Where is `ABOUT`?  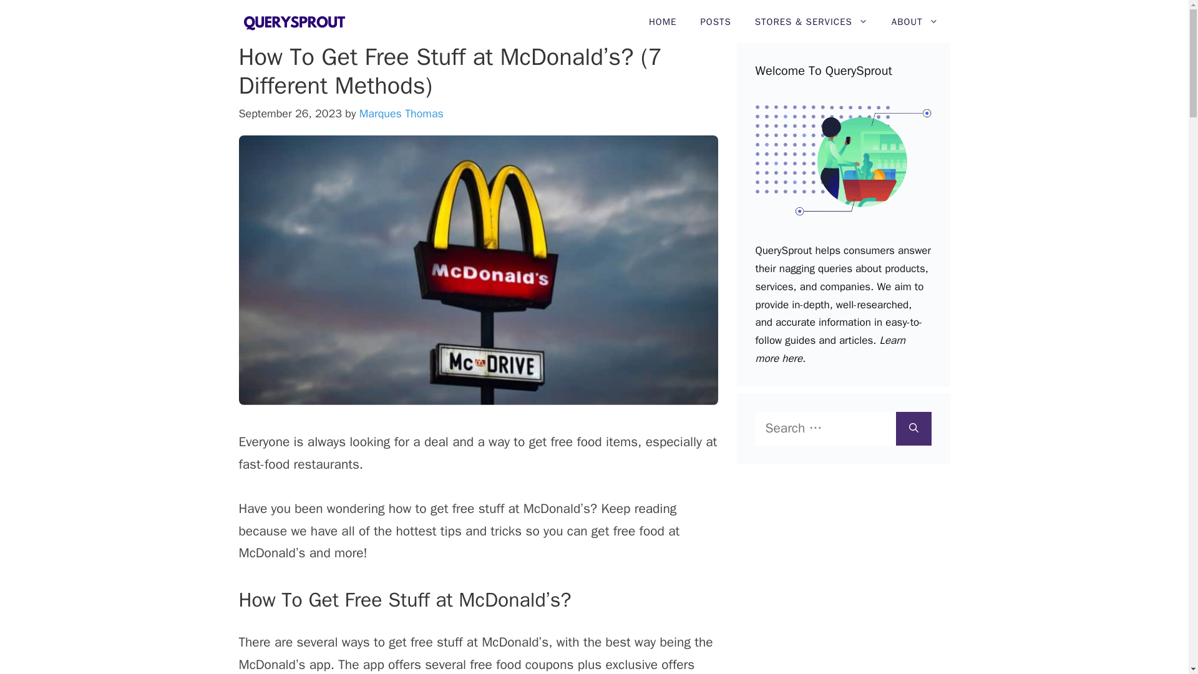
ABOUT is located at coordinates (915, 22).